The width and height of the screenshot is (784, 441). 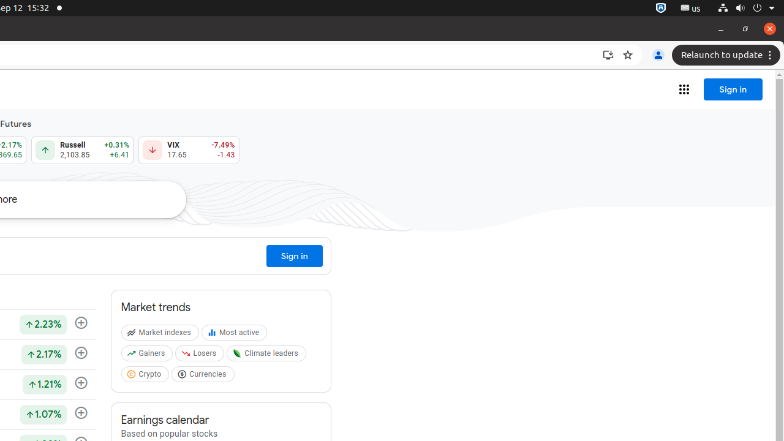 I want to click on GLeaf logo Climate leaders, so click(x=268, y=356).